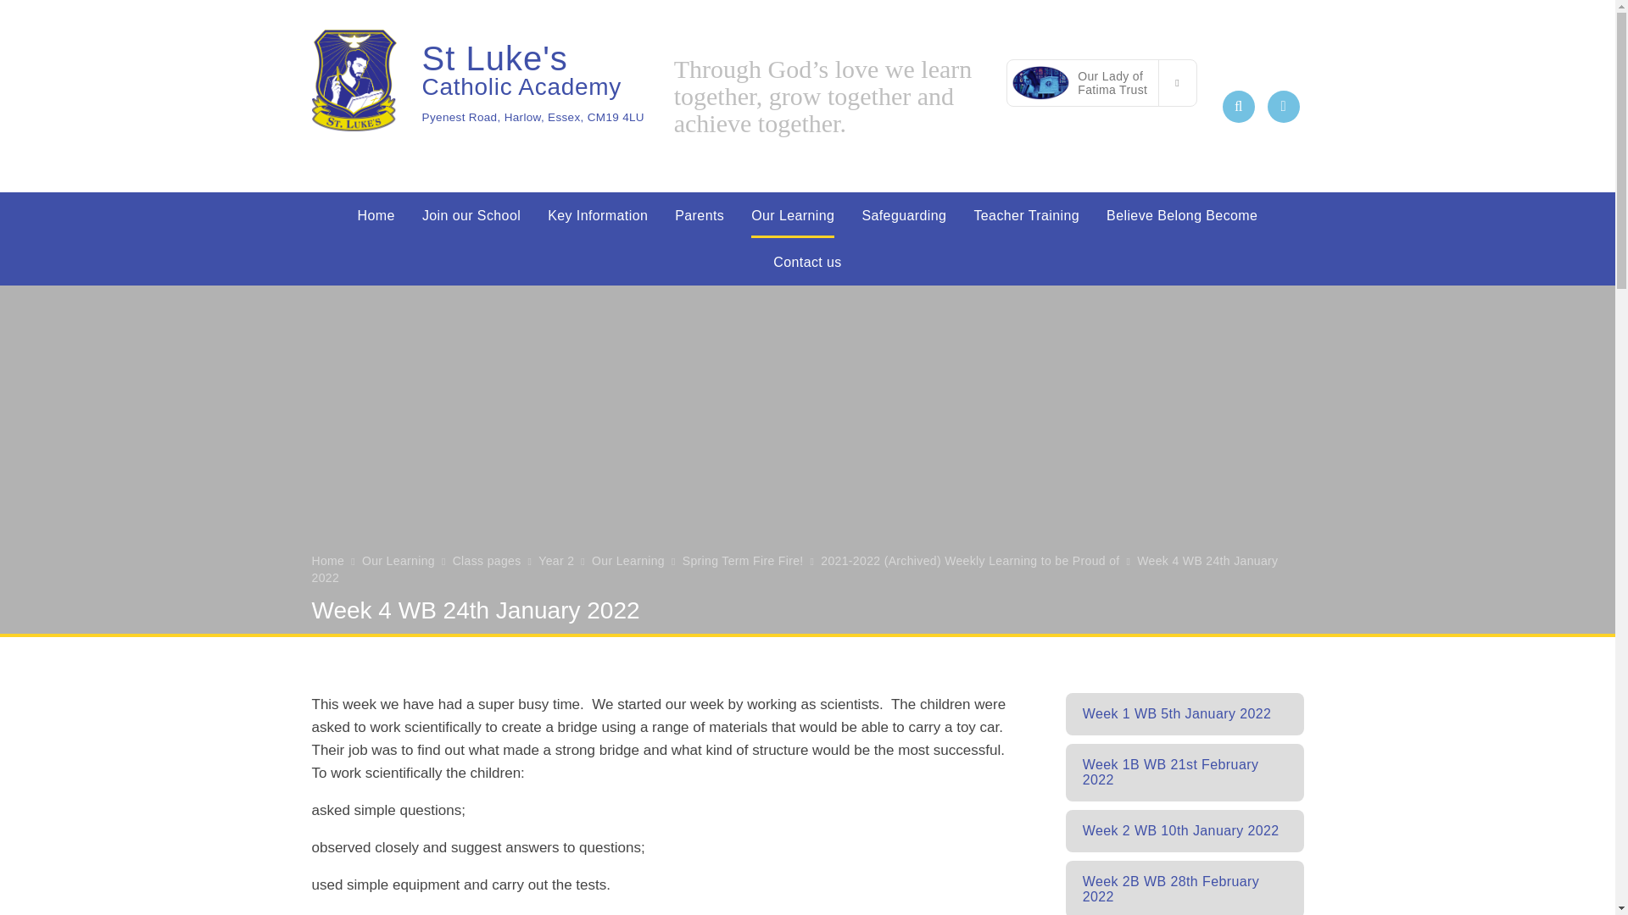  Describe the element at coordinates (471, 215) in the screenshot. I see `Join our School` at that location.